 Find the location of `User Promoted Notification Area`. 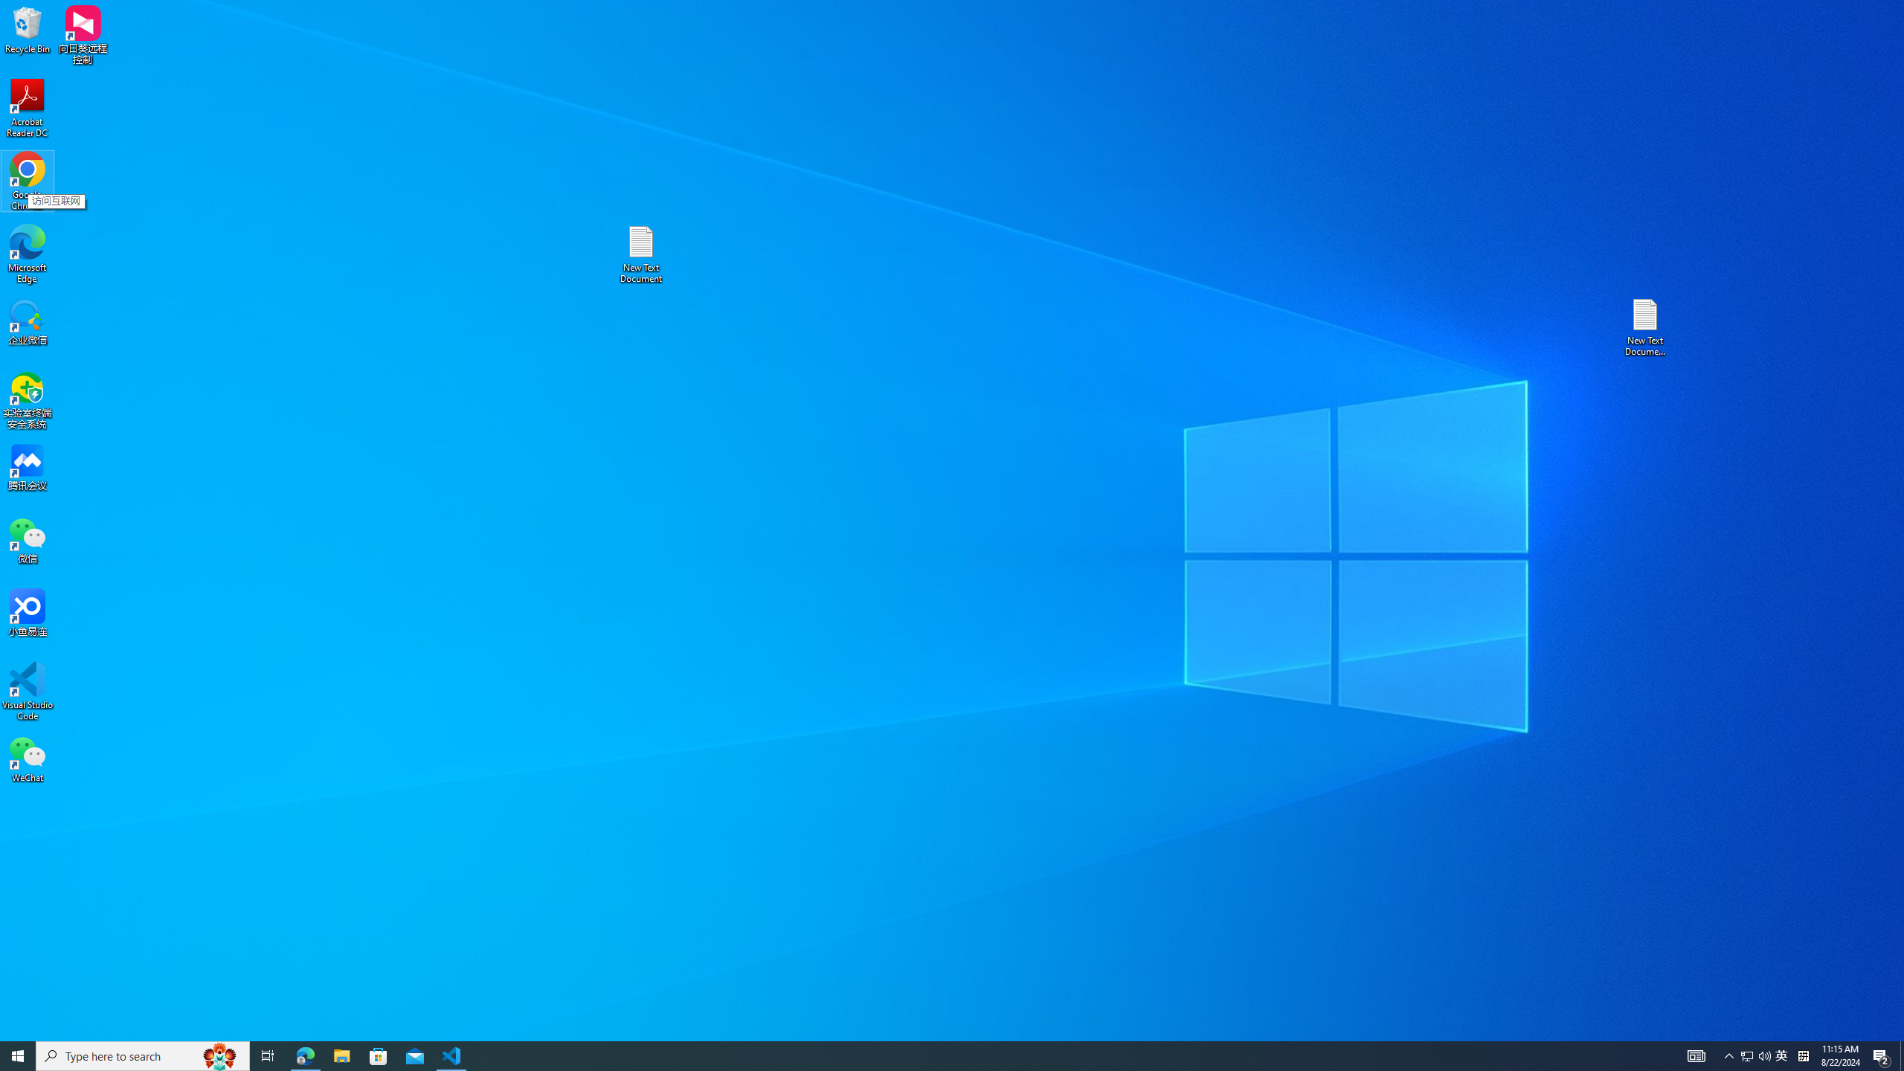

User Promoted Notification Area is located at coordinates (1756, 1056).